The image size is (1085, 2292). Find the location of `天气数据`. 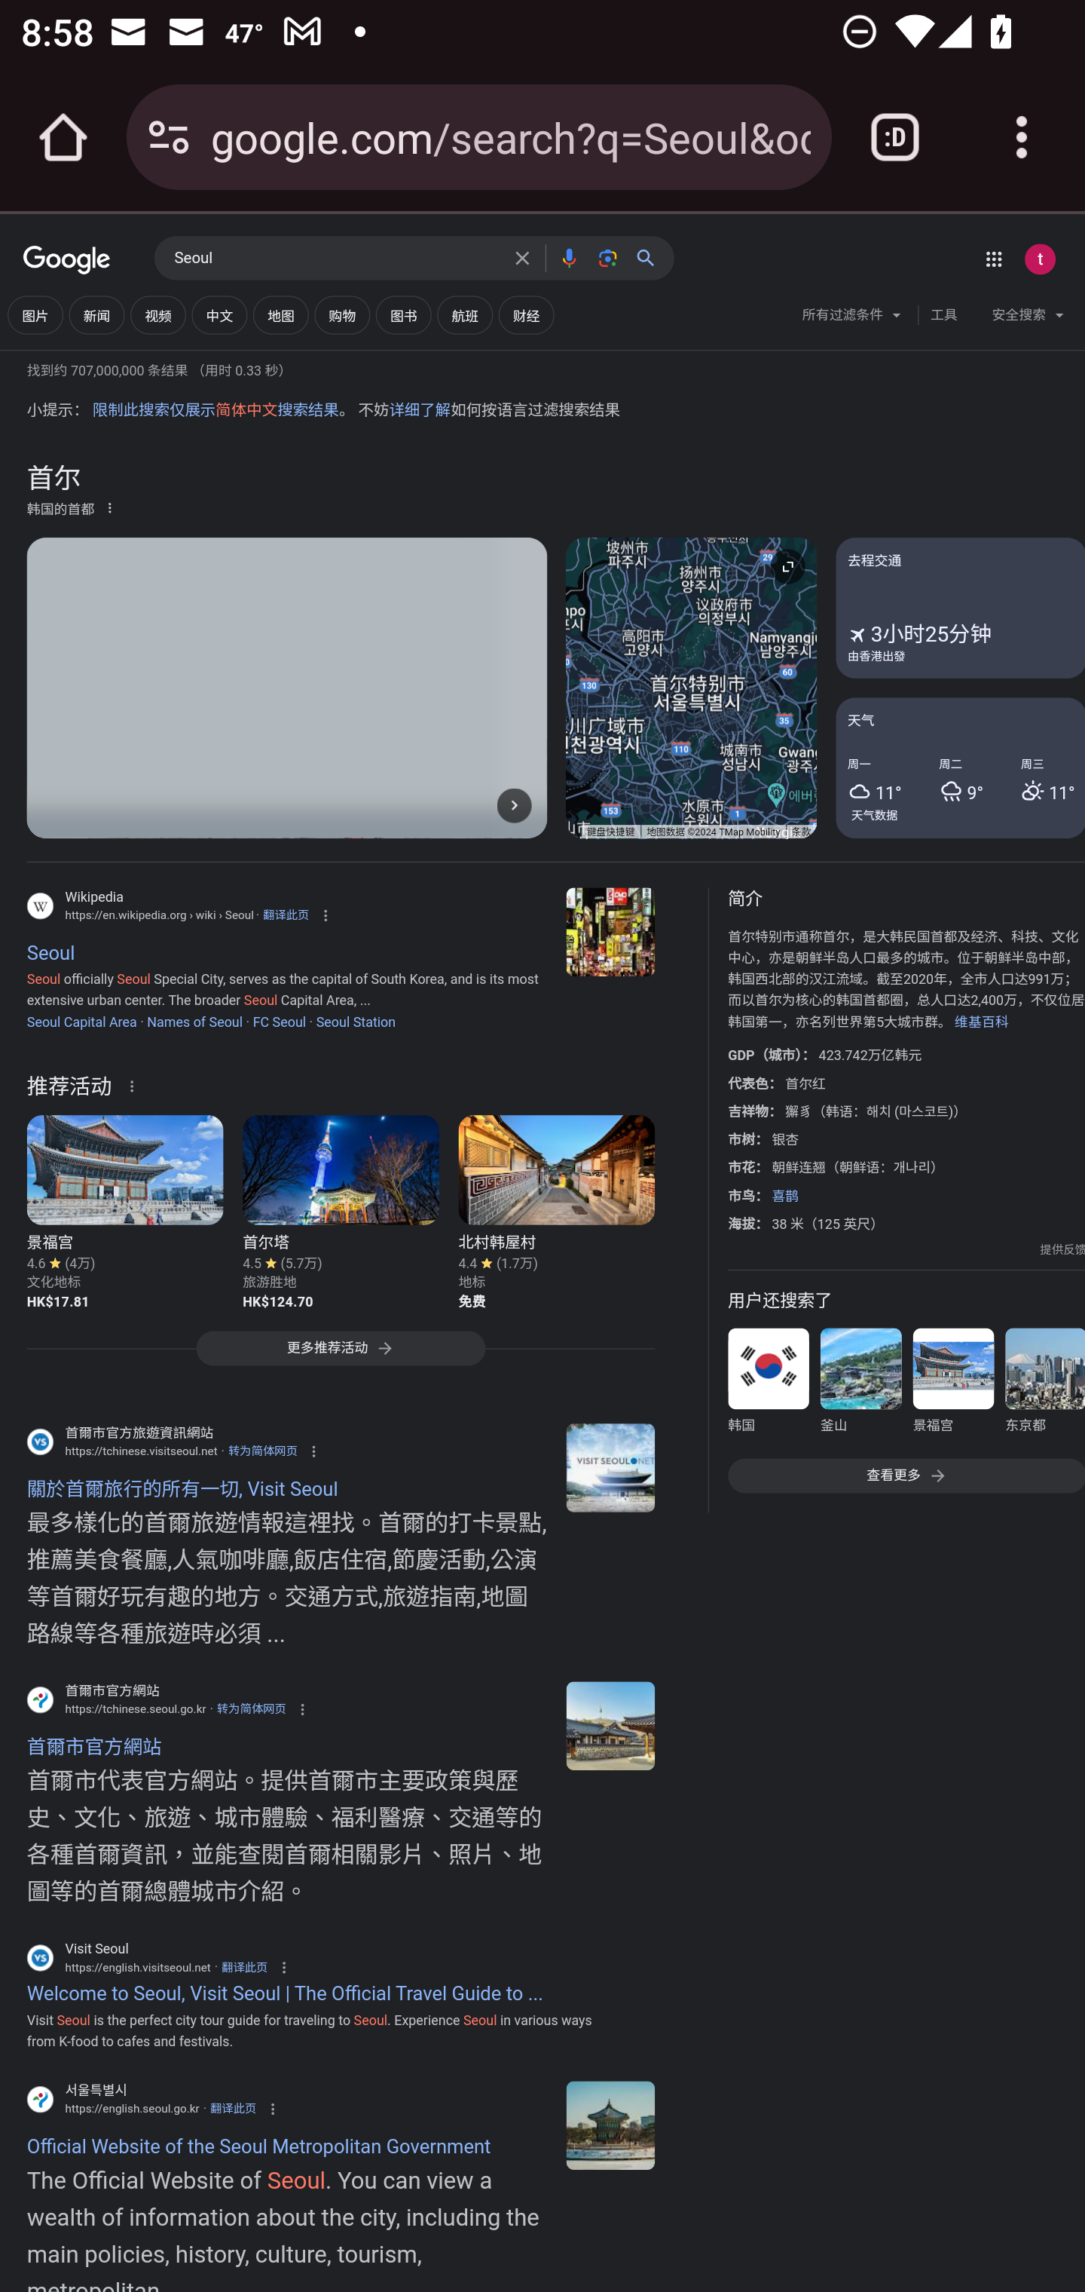

天气数据 is located at coordinates (875, 814).